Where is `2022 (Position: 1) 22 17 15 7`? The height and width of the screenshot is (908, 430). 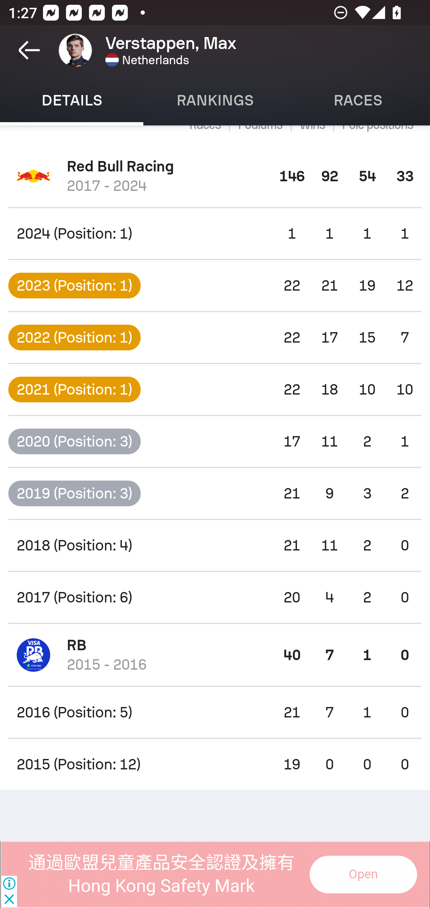 2022 (Position: 1) 22 17 15 7 is located at coordinates (215, 338).